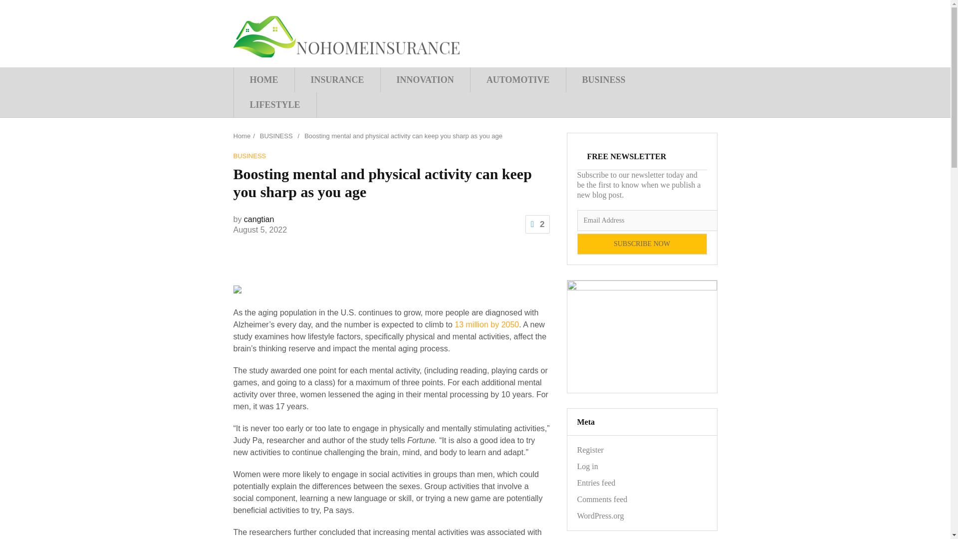 The width and height of the screenshot is (958, 539). Describe the element at coordinates (600, 516) in the screenshot. I see `WordPress.org` at that location.